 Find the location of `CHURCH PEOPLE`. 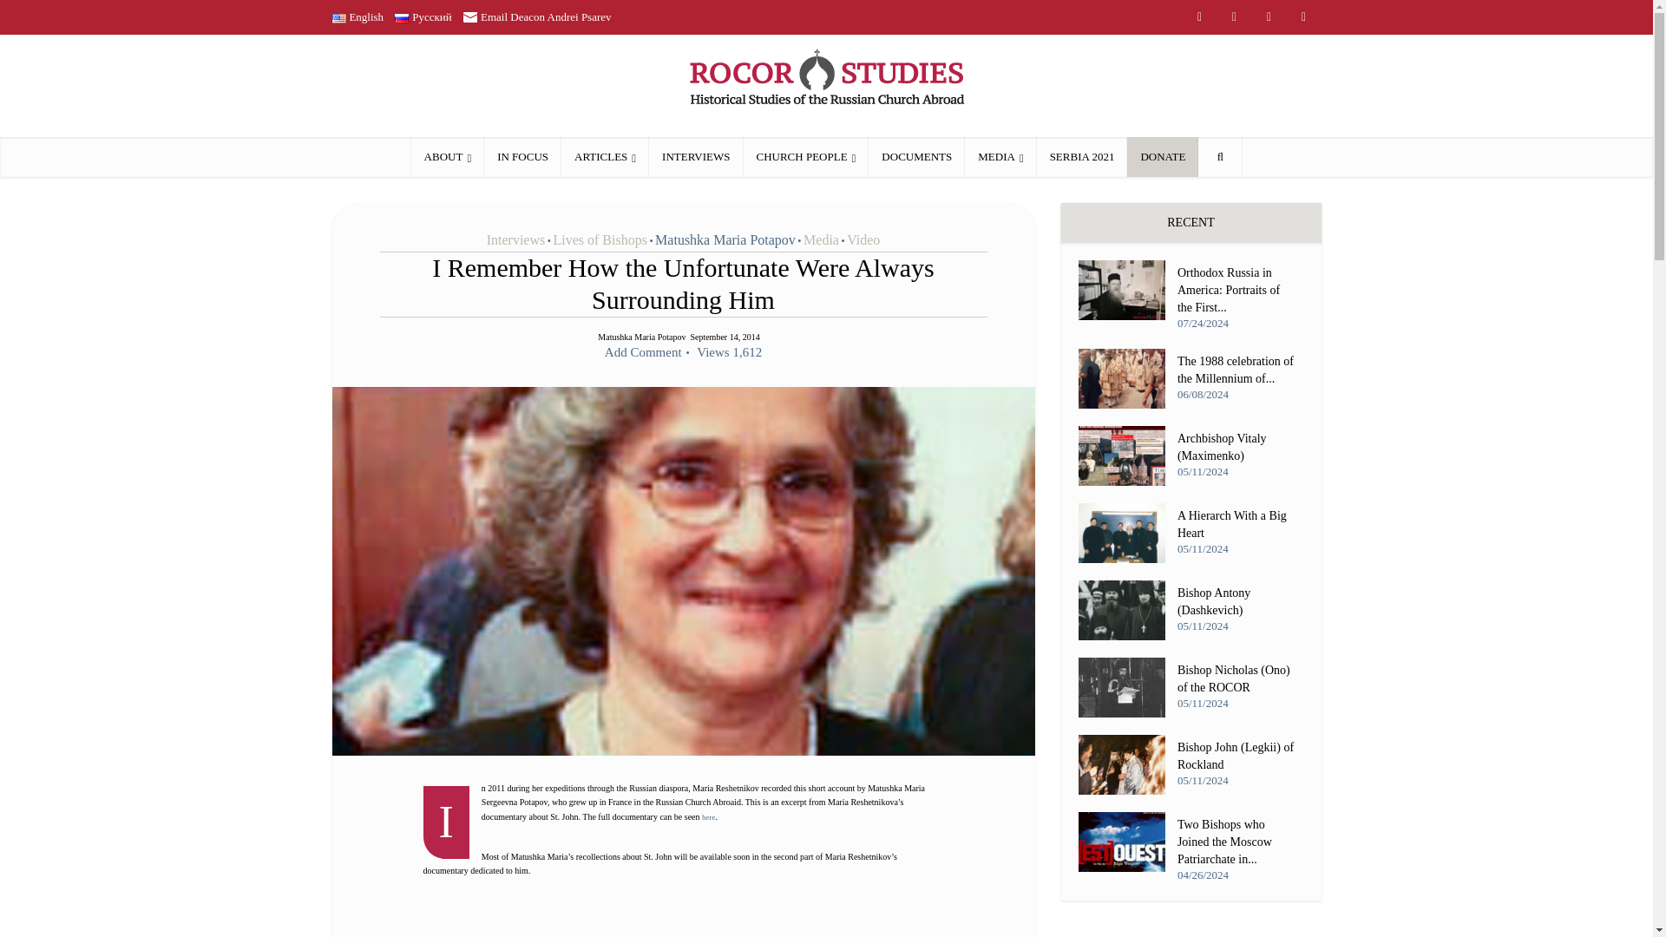

CHURCH PEOPLE is located at coordinates (805, 156).